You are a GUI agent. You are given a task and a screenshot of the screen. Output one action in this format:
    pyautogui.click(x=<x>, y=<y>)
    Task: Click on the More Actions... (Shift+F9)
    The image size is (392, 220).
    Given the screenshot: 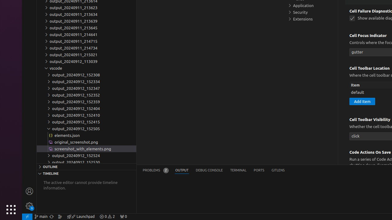 What is the action you would take?
    pyautogui.click(x=342, y=152)
    